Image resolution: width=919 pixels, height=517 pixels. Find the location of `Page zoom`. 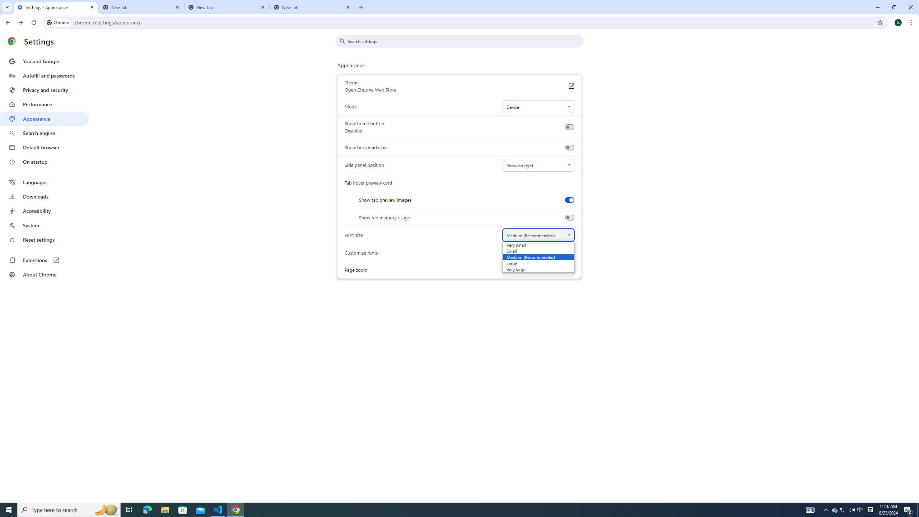

Page zoom is located at coordinates (538, 270).